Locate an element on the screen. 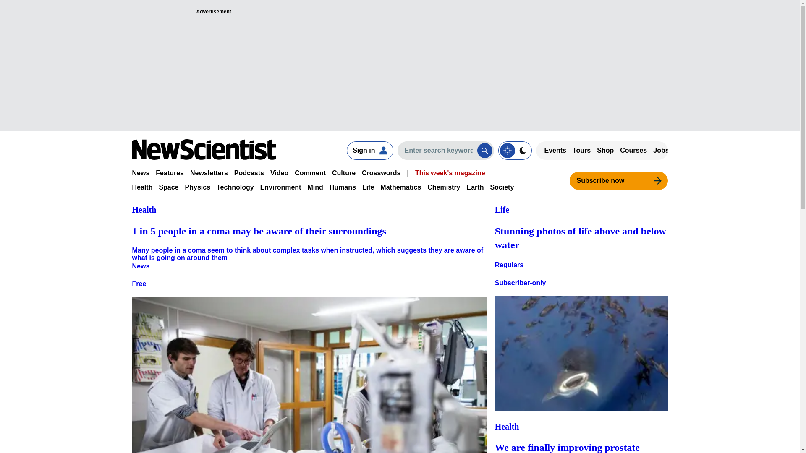  Chemistry is located at coordinates (443, 187).